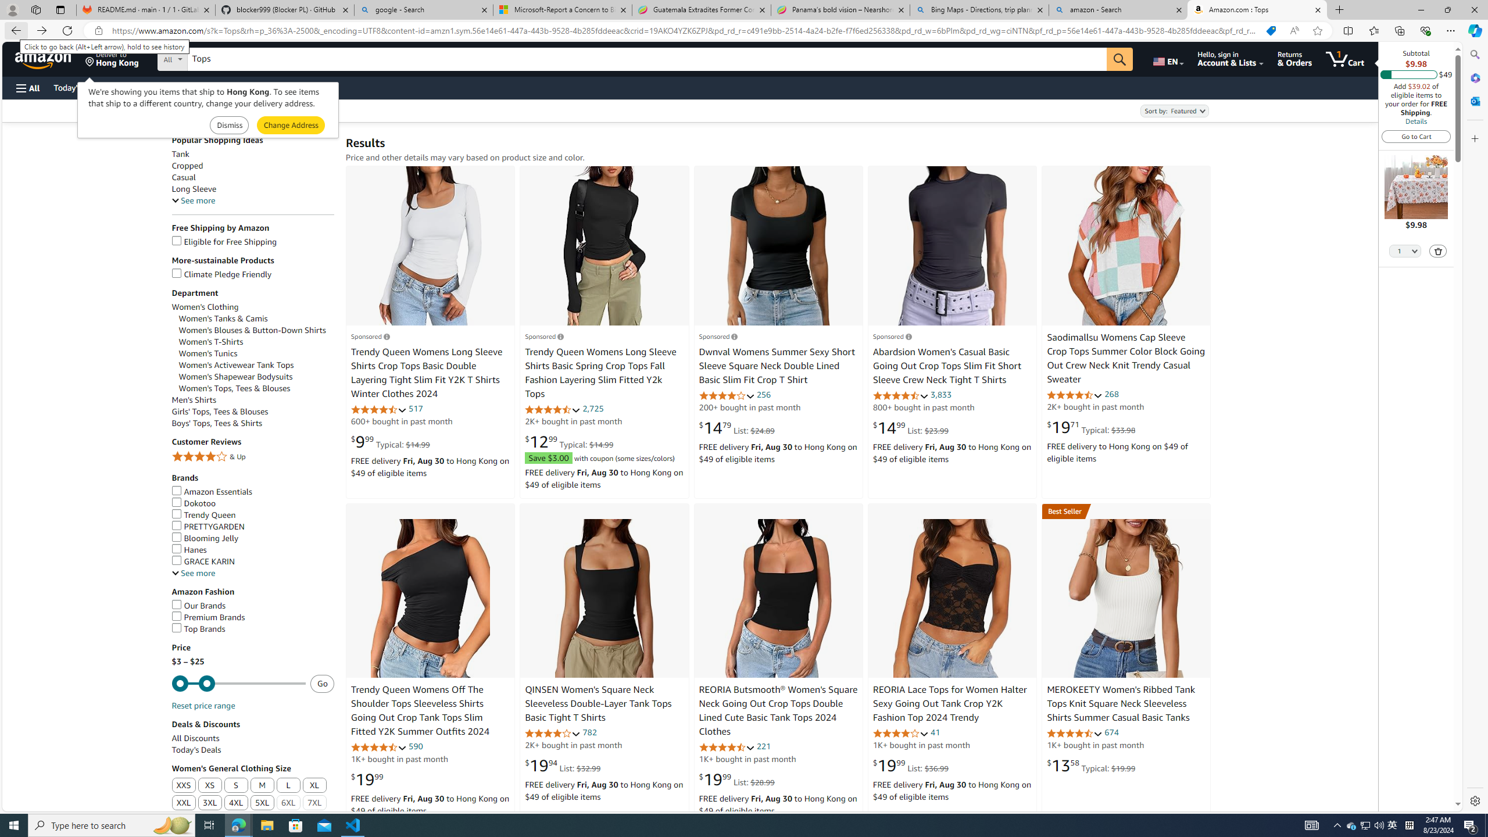 The image size is (1488, 837). Describe the element at coordinates (910, 765) in the screenshot. I see `$19.99 List: $36.99` at that location.